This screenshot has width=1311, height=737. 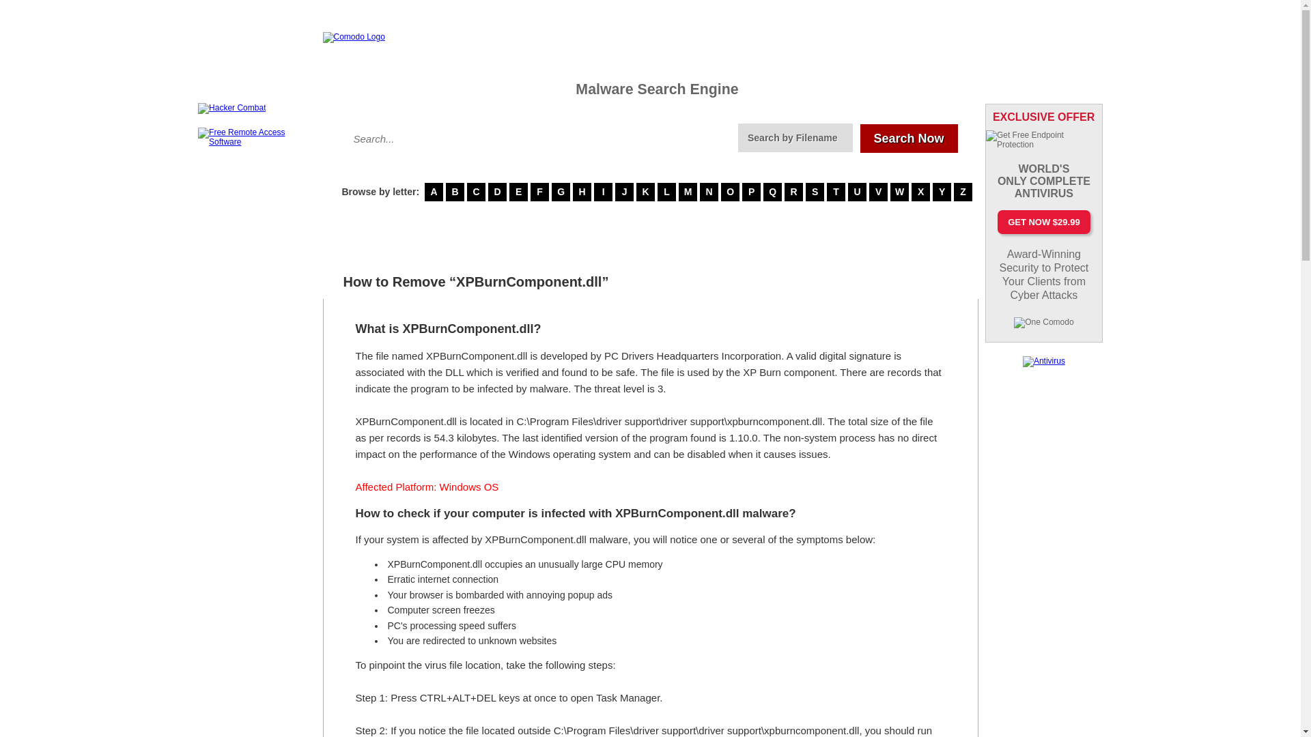 What do you see at coordinates (942, 191) in the screenshot?
I see `Y` at bounding box center [942, 191].